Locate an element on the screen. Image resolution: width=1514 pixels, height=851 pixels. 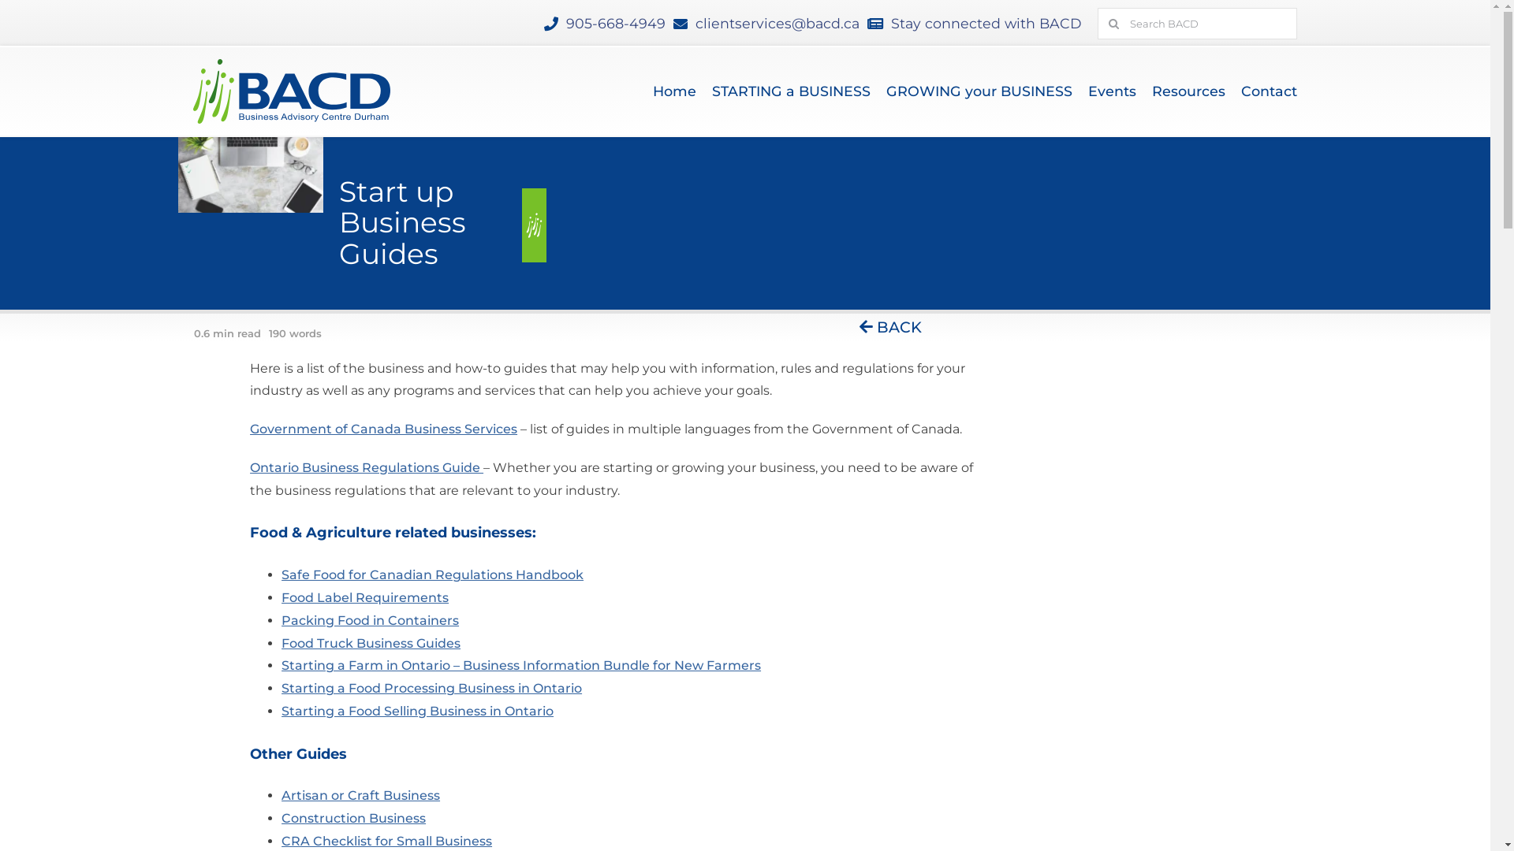
i_rsr-sprouts is located at coordinates (535, 225).